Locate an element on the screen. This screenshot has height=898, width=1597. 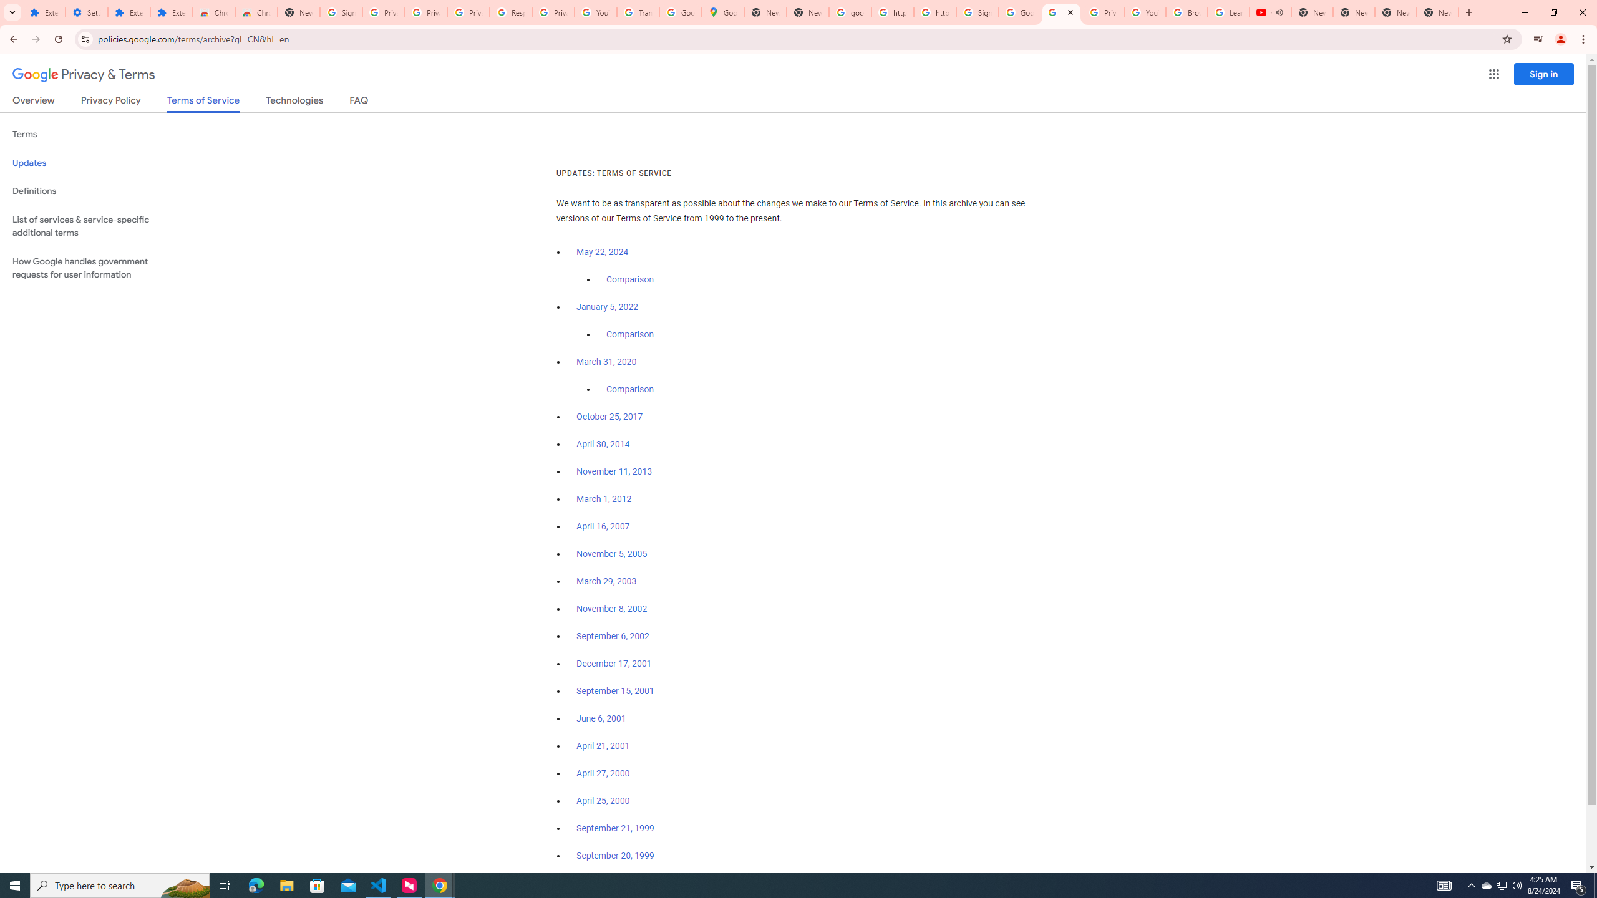
Definitions is located at coordinates (95, 191).